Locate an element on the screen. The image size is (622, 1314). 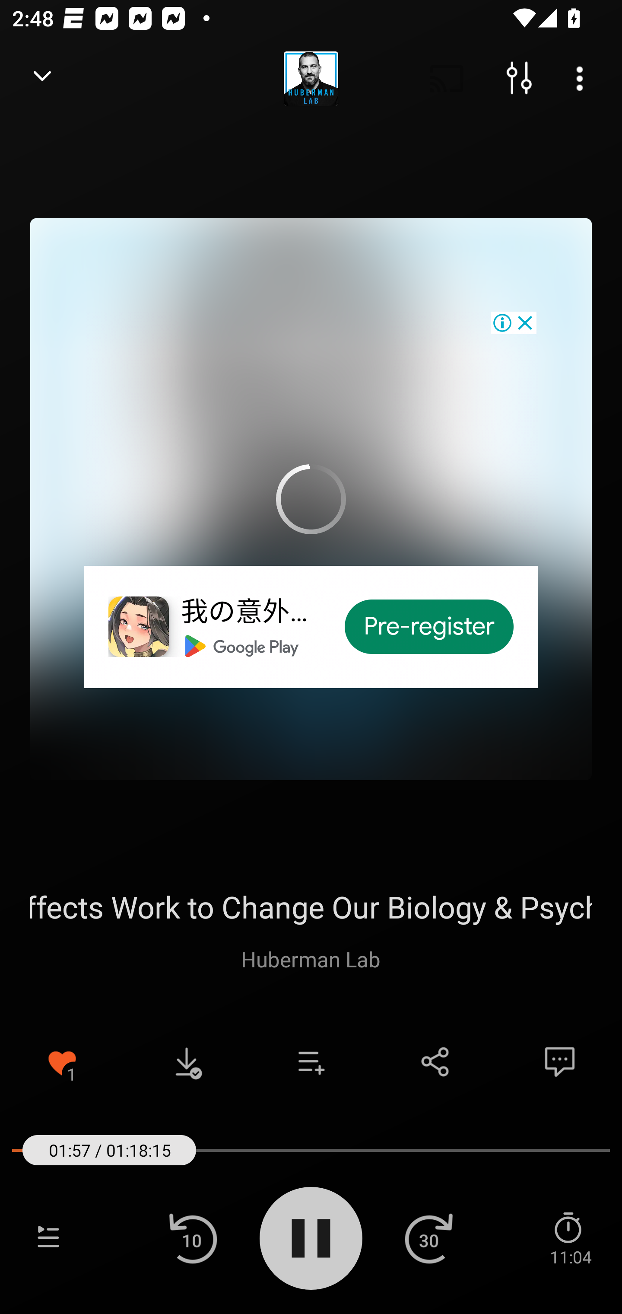
Remove from Favorites is located at coordinates (62, 1062).